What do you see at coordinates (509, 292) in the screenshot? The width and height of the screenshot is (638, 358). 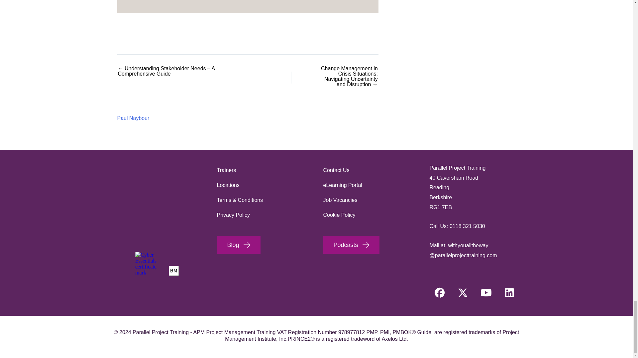 I see `LinkedIn` at bounding box center [509, 292].